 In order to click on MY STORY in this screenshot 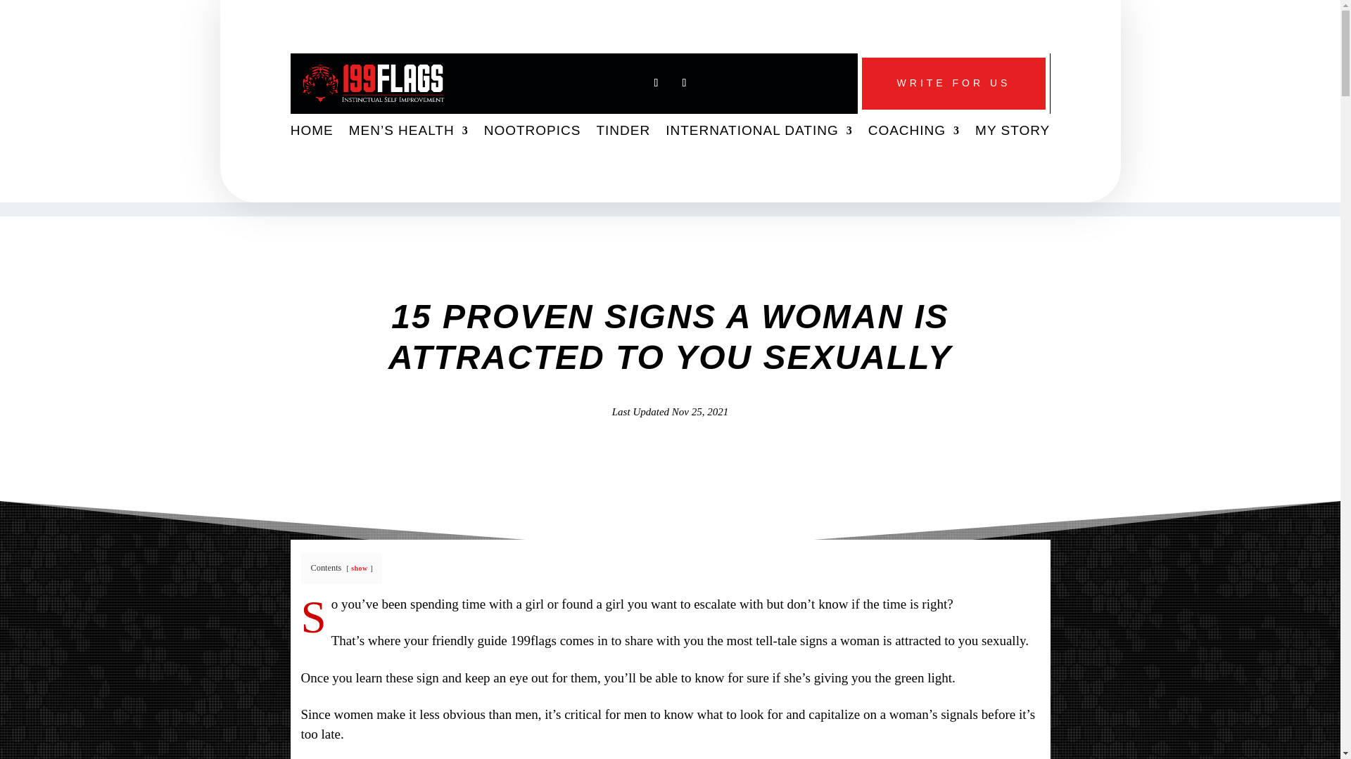, I will do `click(1012, 133)`.